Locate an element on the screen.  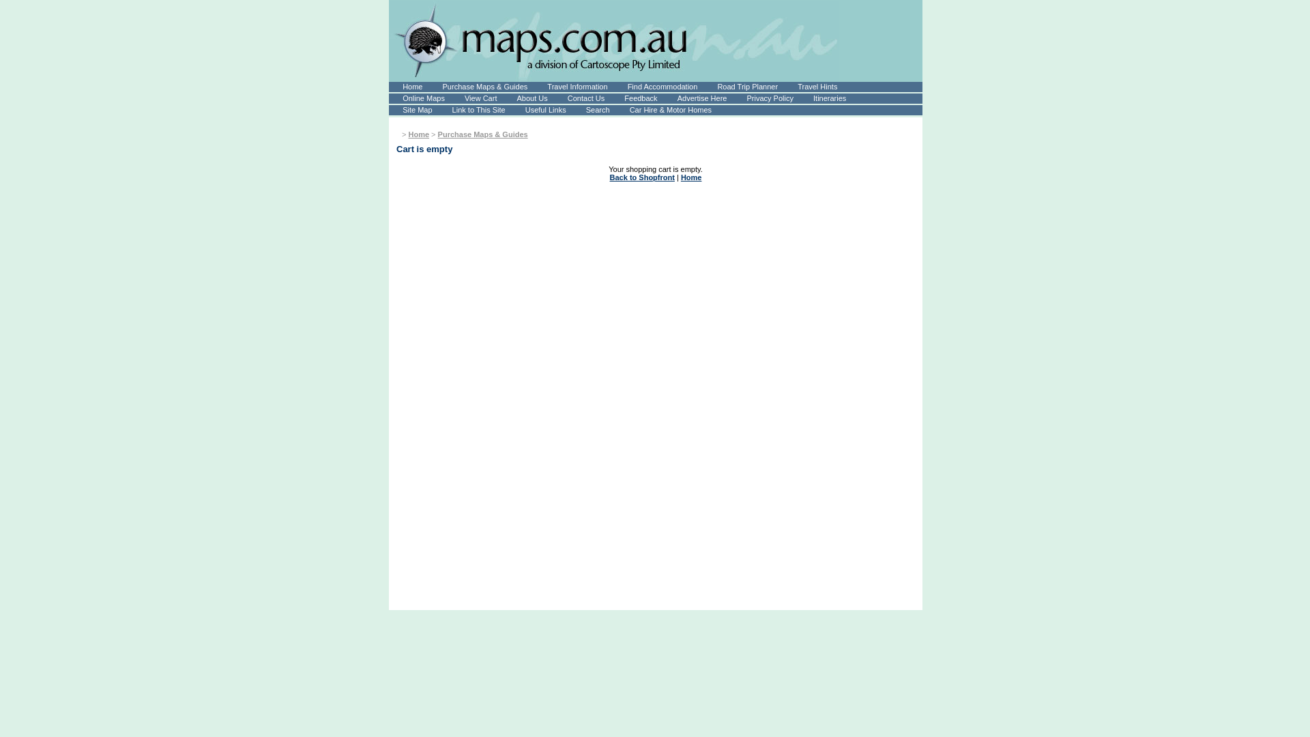
Purchase Maps & Guides is located at coordinates (483, 134).